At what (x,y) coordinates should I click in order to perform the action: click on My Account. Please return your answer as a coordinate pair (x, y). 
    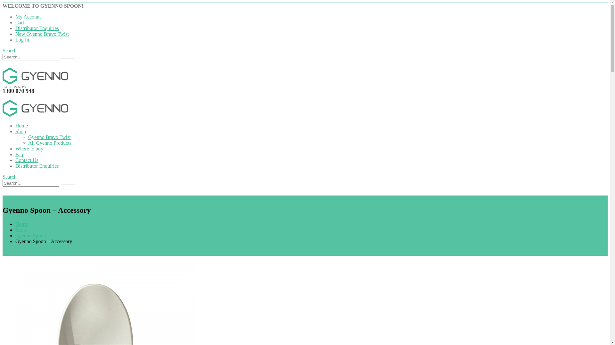
    Looking at the image, I should click on (28, 17).